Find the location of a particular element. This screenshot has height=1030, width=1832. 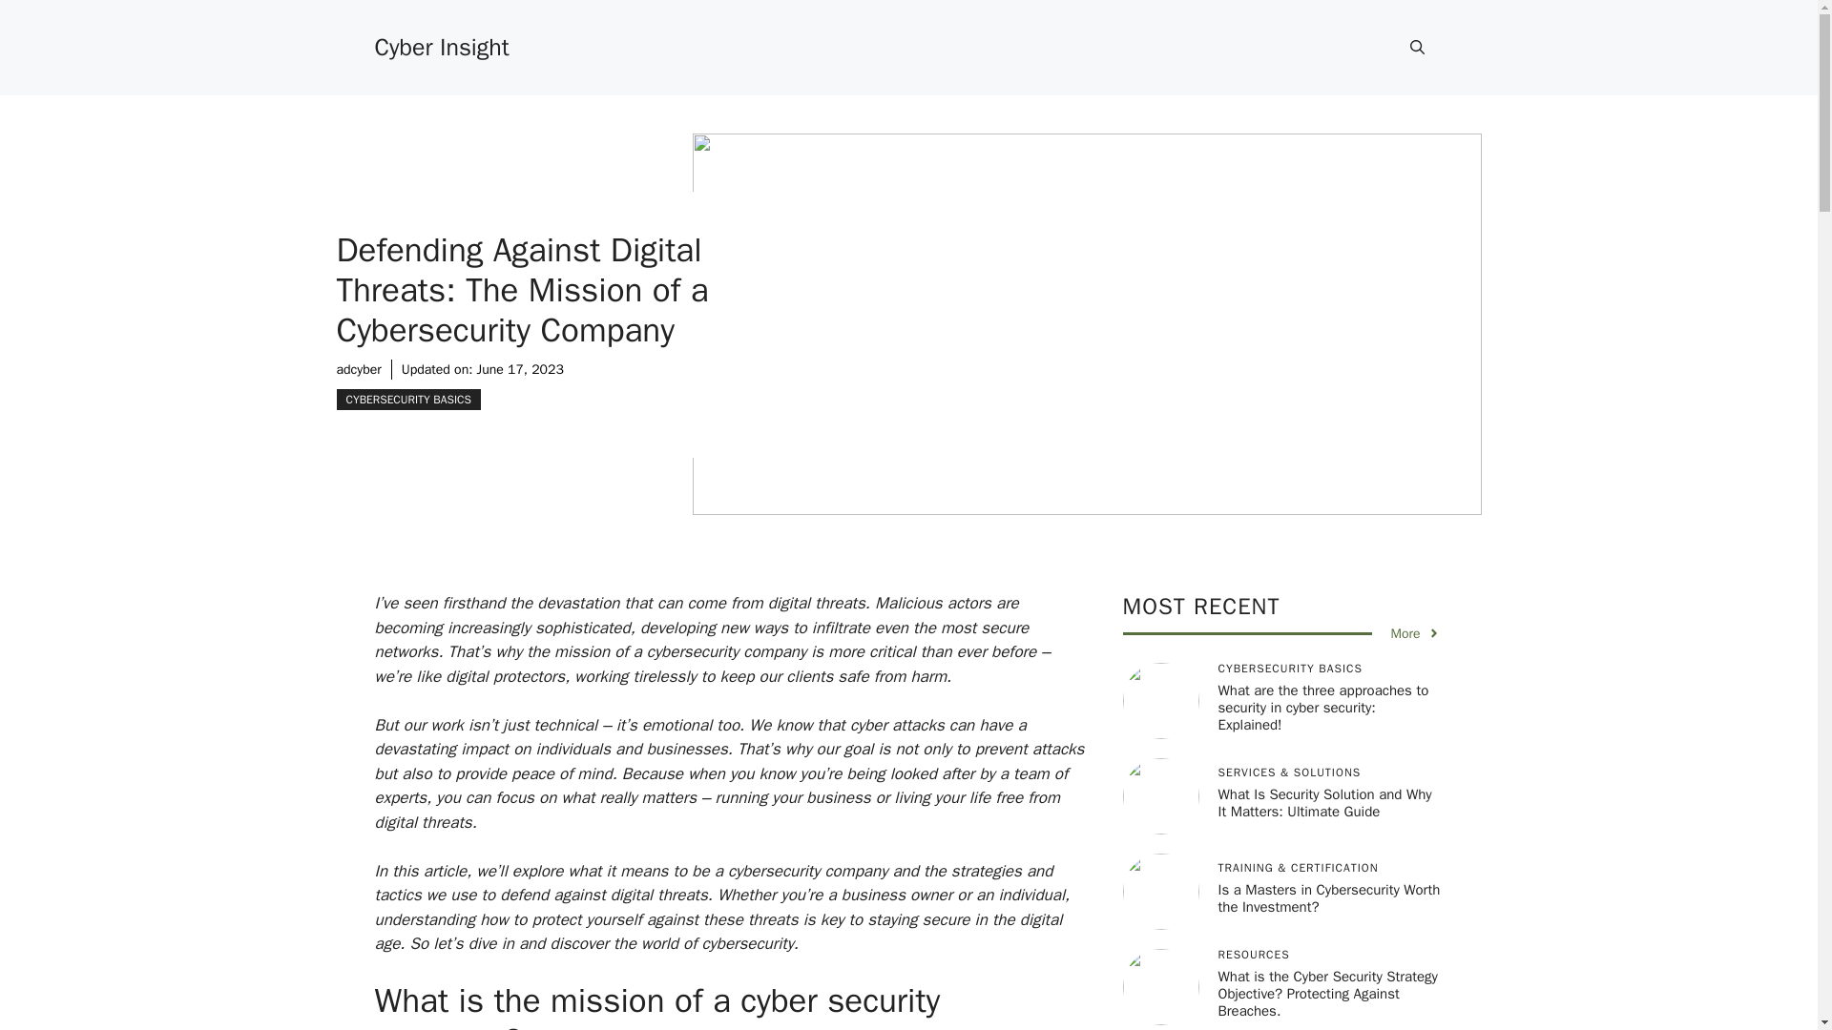

More is located at coordinates (1415, 633).